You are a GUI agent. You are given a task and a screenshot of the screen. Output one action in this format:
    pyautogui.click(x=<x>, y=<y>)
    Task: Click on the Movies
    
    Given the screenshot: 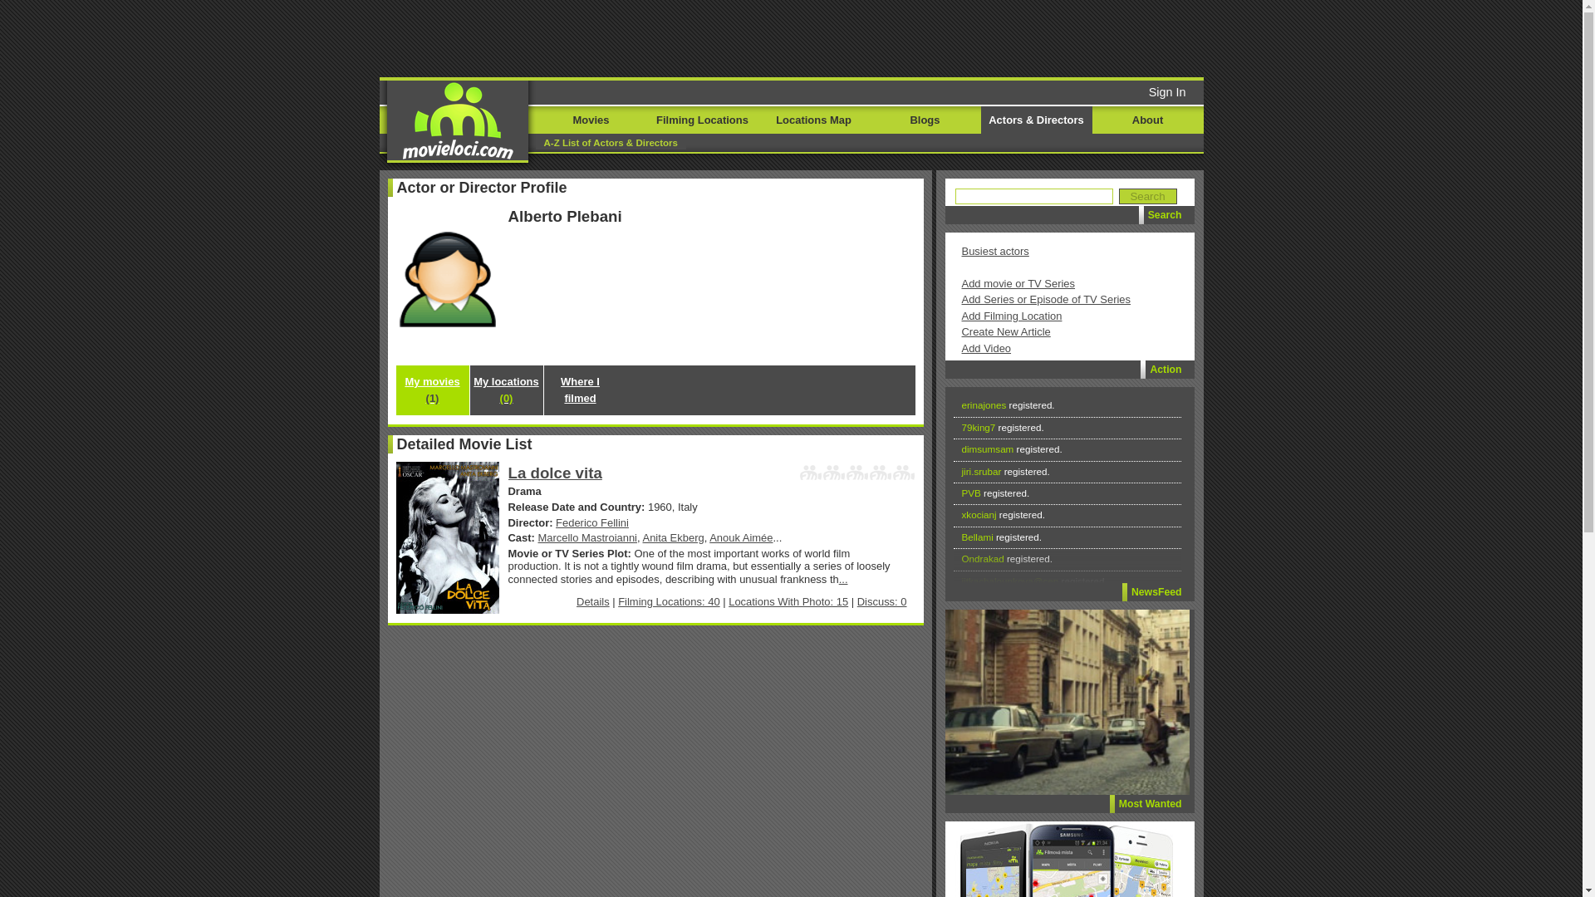 What is the action you would take?
    pyautogui.click(x=590, y=120)
    